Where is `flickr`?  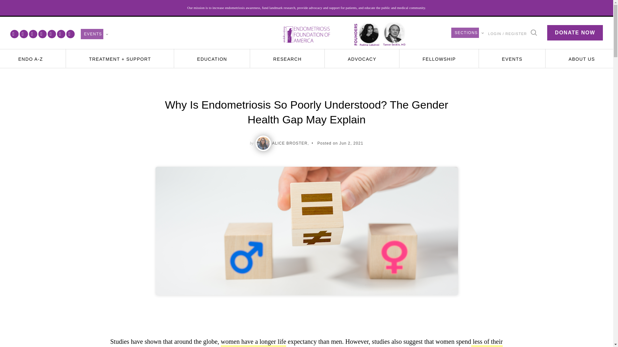 flickr is located at coordinates (51, 34).